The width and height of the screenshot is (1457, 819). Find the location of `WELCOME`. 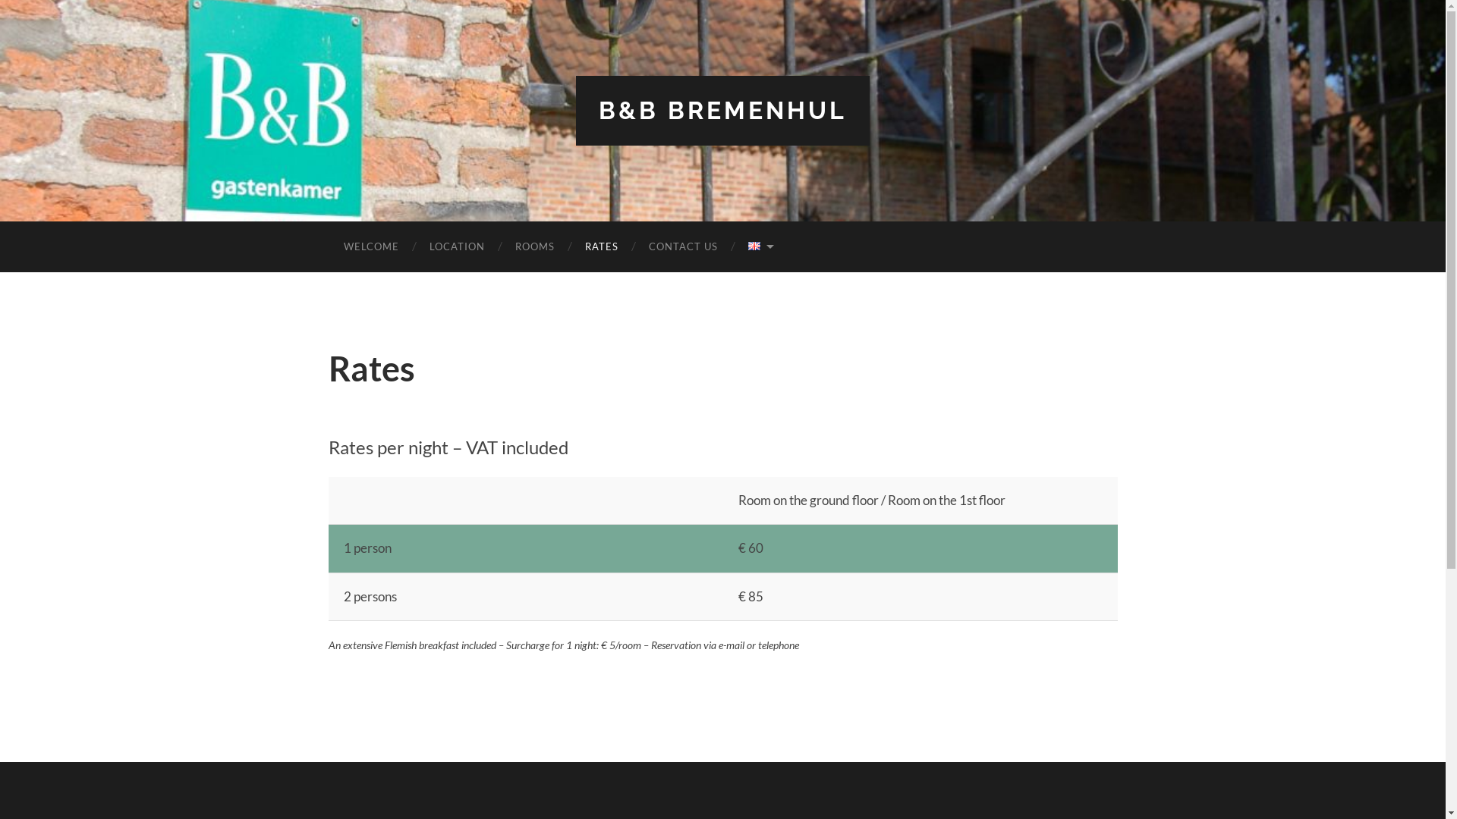

WELCOME is located at coordinates (370, 247).